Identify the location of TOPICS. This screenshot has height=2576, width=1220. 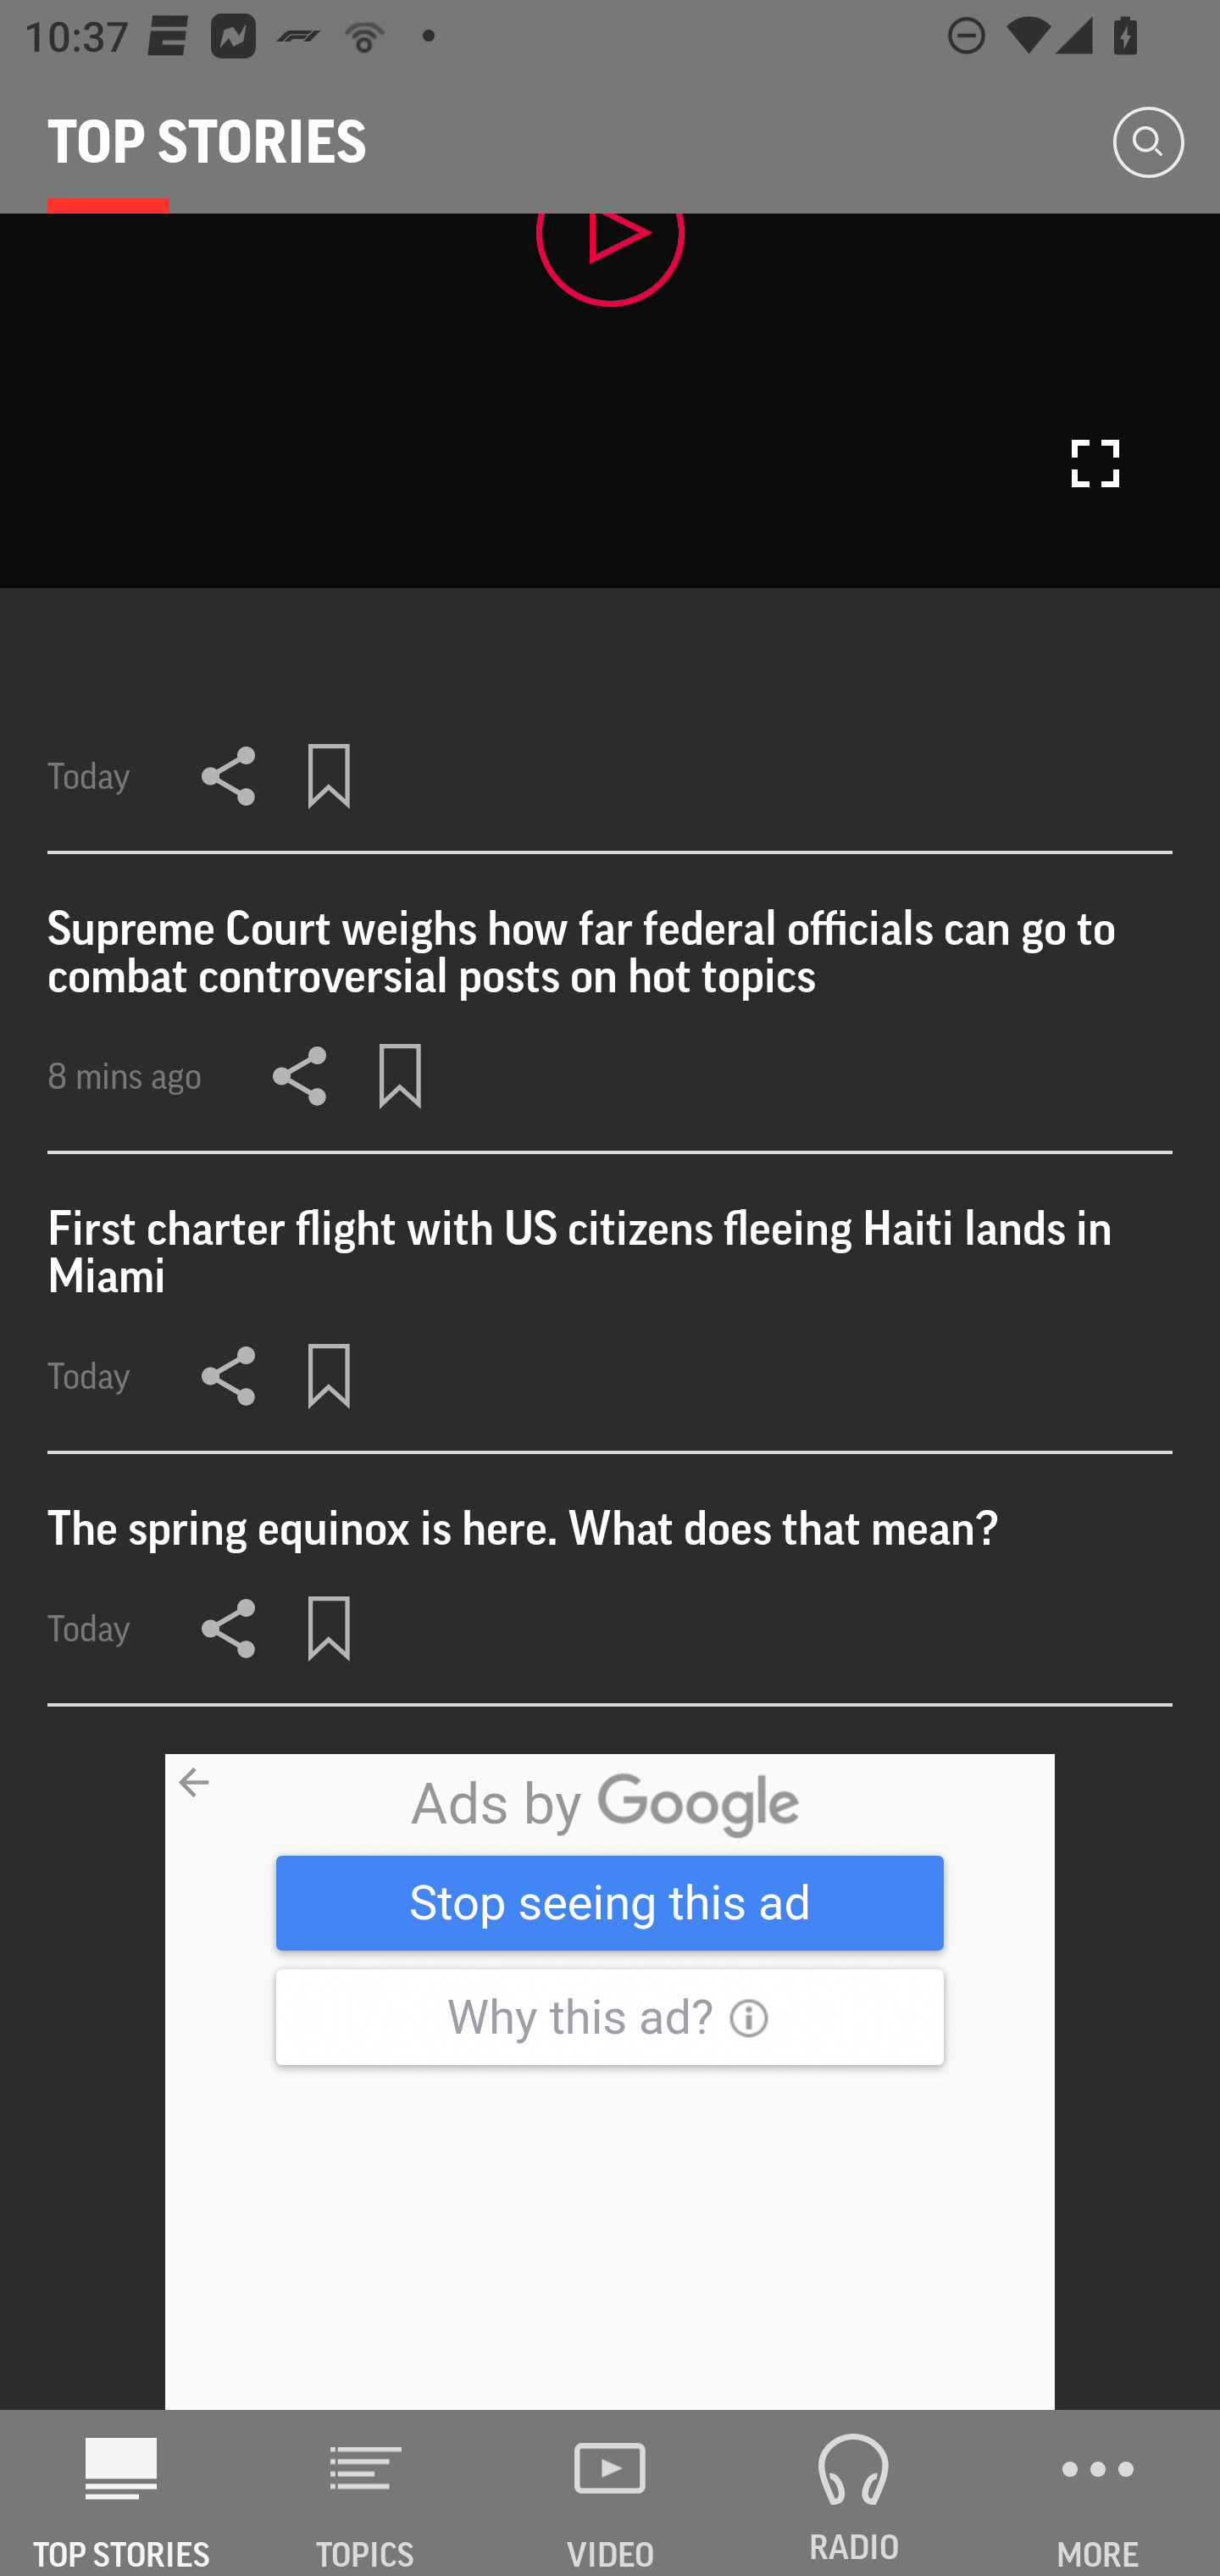
(366, 2493).